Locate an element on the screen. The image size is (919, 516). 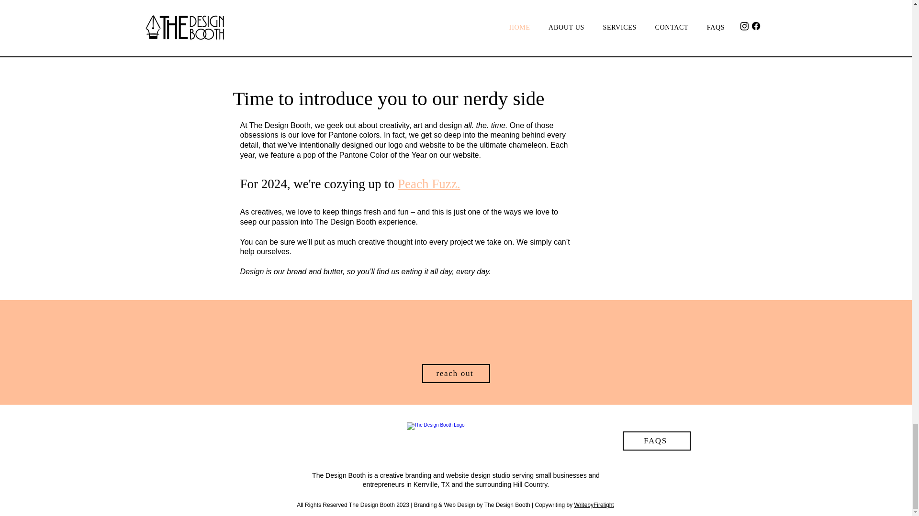
SO TELL US ALL ABOUT IT! is located at coordinates (368, 26).